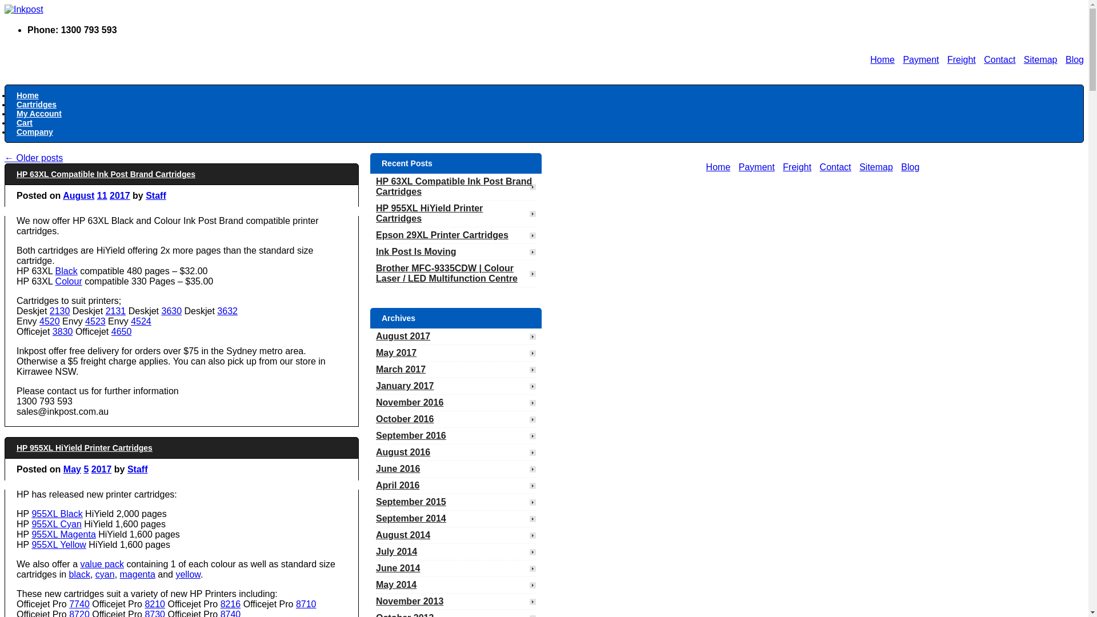 The height and width of the screenshot is (617, 1097). Describe the element at coordinates (756, 167) in the screenshot. I see `Payment` at that location.